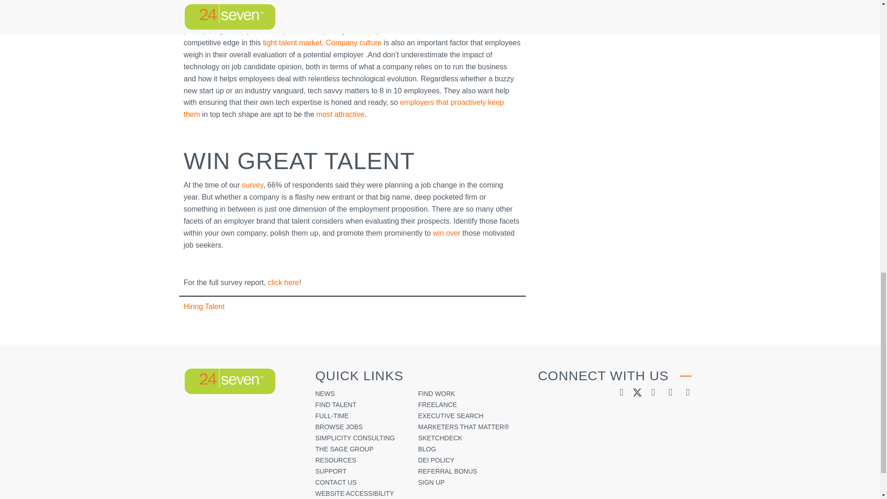 This screenshot has width=887, height=499. I want to click on Instagram, so click(687, 392).